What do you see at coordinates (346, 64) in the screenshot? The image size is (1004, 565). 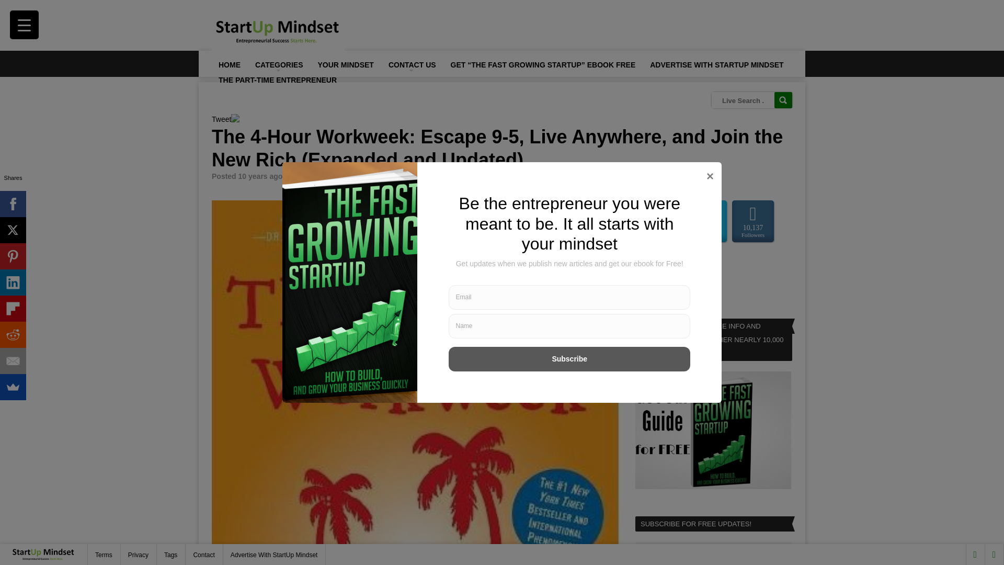 I see `YOUR MINDSET` at bounding box center [346, 64].